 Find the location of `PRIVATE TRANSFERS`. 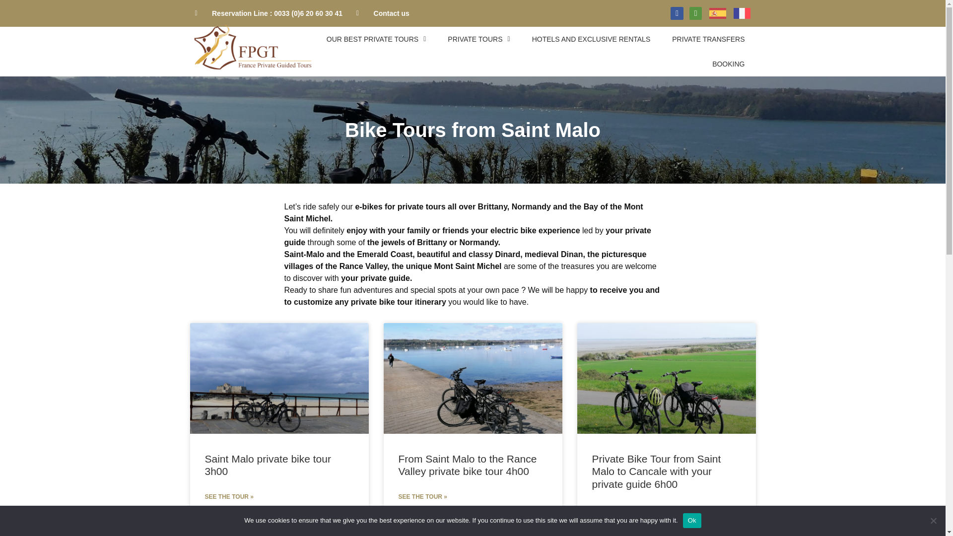

PRIVATE TRANSFERS is located at coordinates (708, 39).